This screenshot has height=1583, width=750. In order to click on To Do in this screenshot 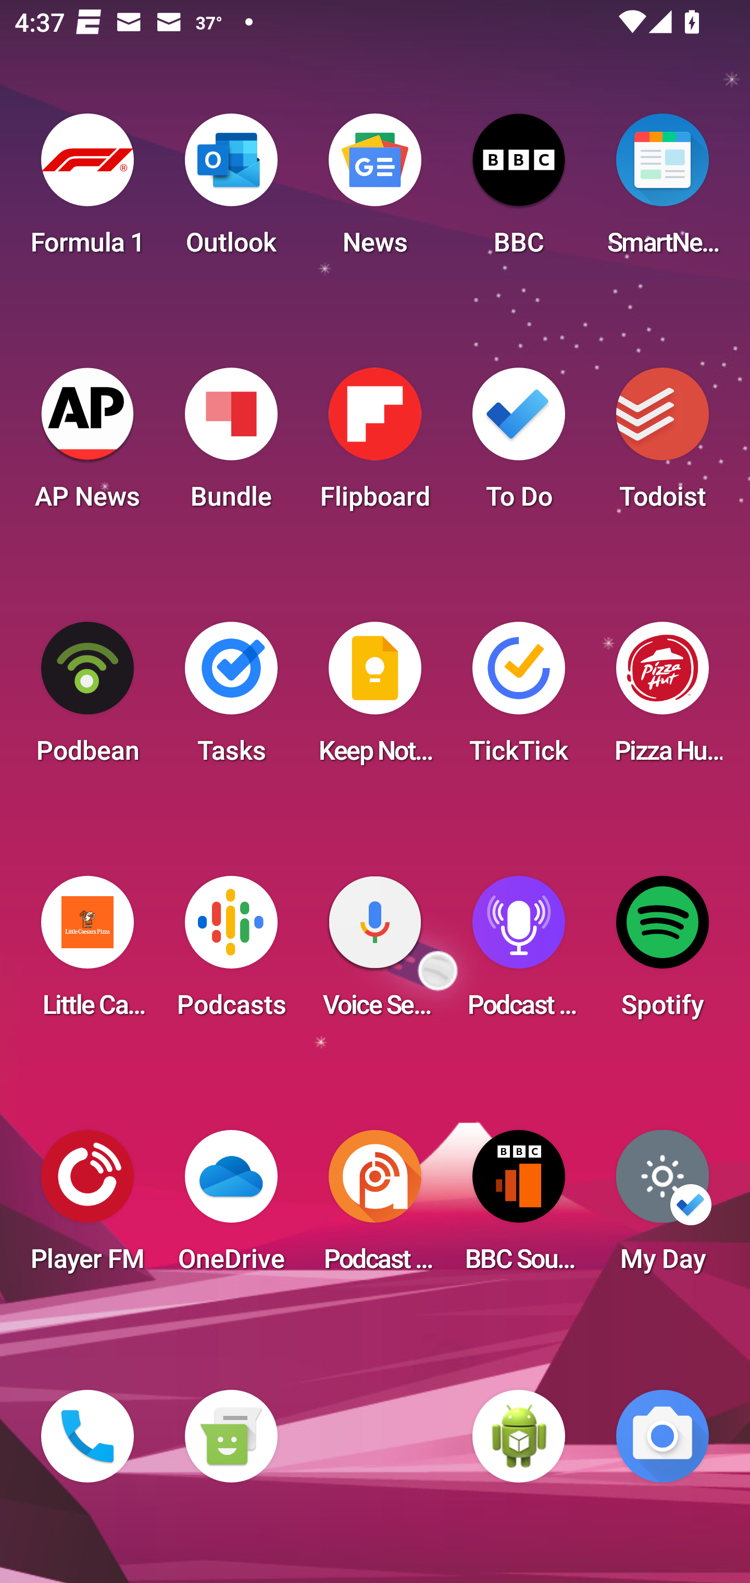, I will do `click(519, 445)`.